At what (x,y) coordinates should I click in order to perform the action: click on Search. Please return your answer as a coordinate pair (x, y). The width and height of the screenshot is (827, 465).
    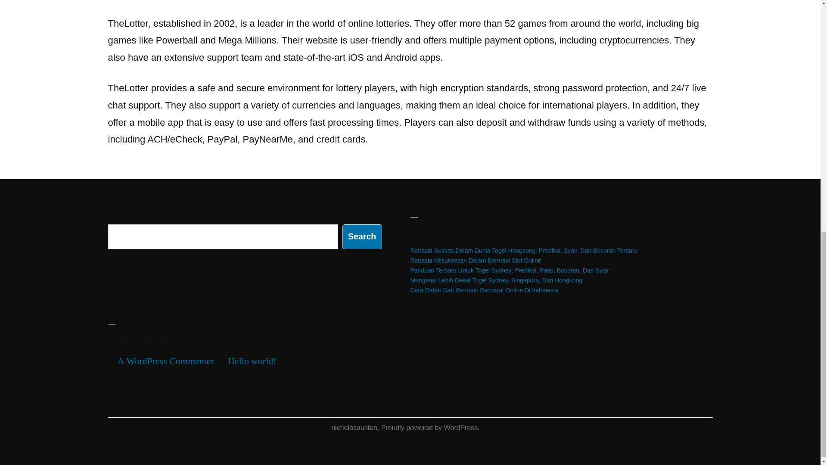
    Looking at the image, I should click on (362, 236).